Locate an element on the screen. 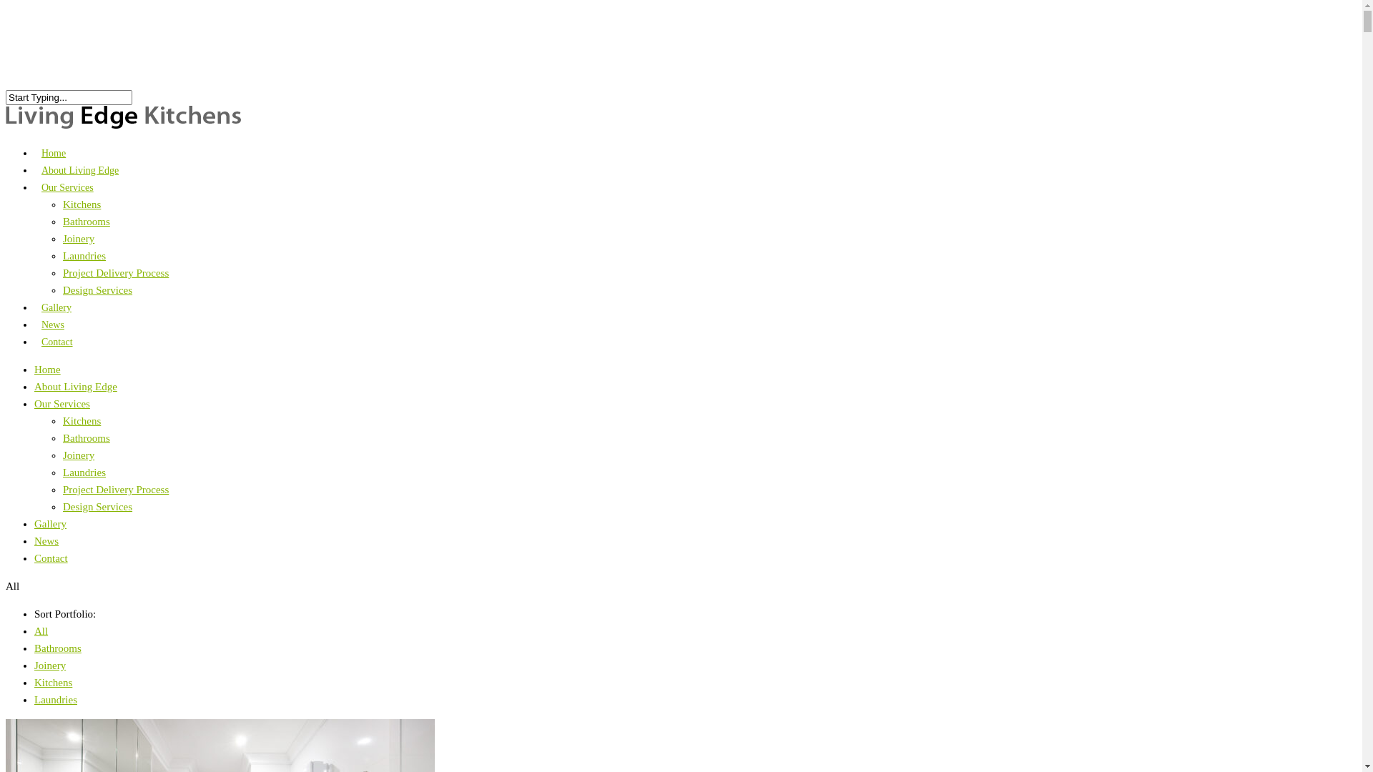 This screenshot has width=1373, height=772. Joinery is located at coordinates (79, 239).